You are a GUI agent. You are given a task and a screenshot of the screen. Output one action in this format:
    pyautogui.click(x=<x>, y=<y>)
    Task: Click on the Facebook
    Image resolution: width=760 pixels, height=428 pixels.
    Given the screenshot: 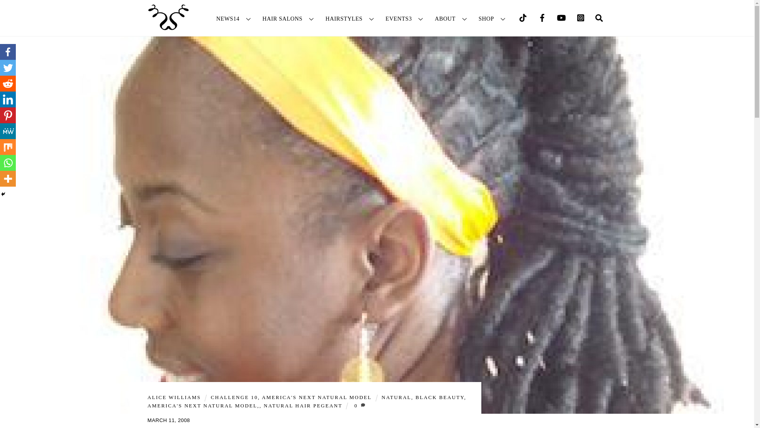 What is the action you would take?
    pyautogui.click(x=8, y=52)
    